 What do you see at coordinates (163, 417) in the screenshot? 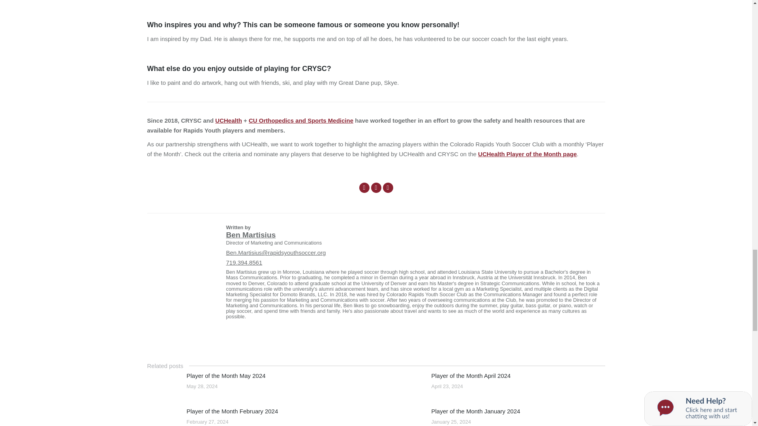
I see `Kailyn-Ertler---07G-NPL` at bounding box center [163, 417].